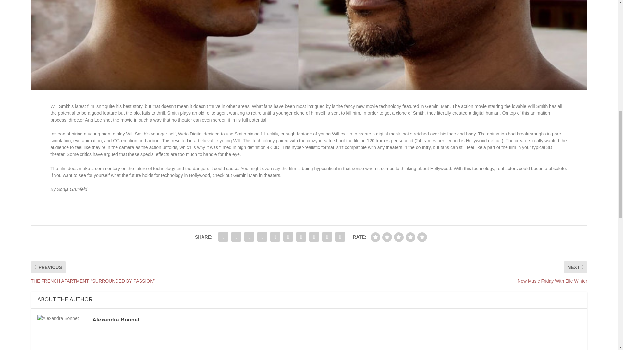  Describe the element at coordinates (327, 237) in the screenshot. I see `Share "Gemini Man Is A Step Forward In Technology" via Email` at that location.